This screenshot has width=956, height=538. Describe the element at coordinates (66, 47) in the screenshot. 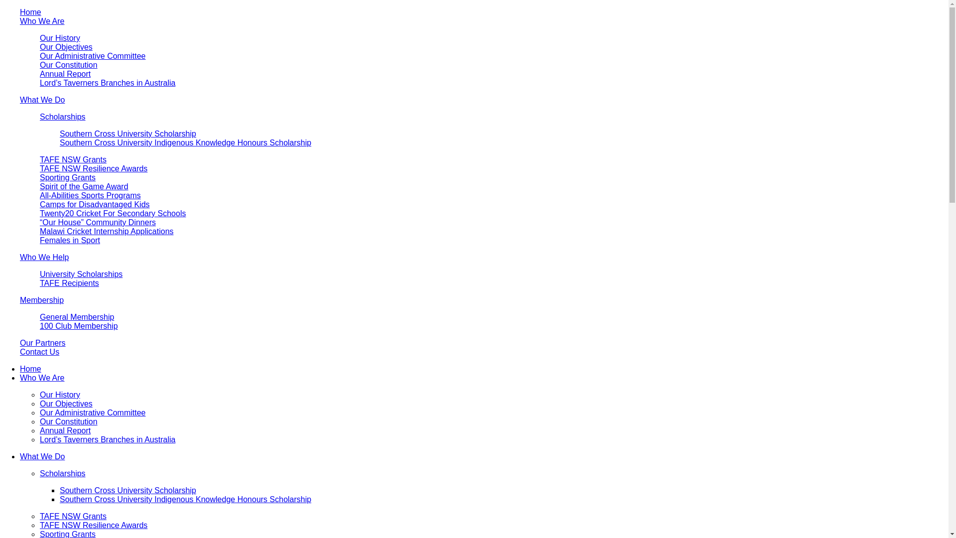

I see `Our Objectives` at that location.